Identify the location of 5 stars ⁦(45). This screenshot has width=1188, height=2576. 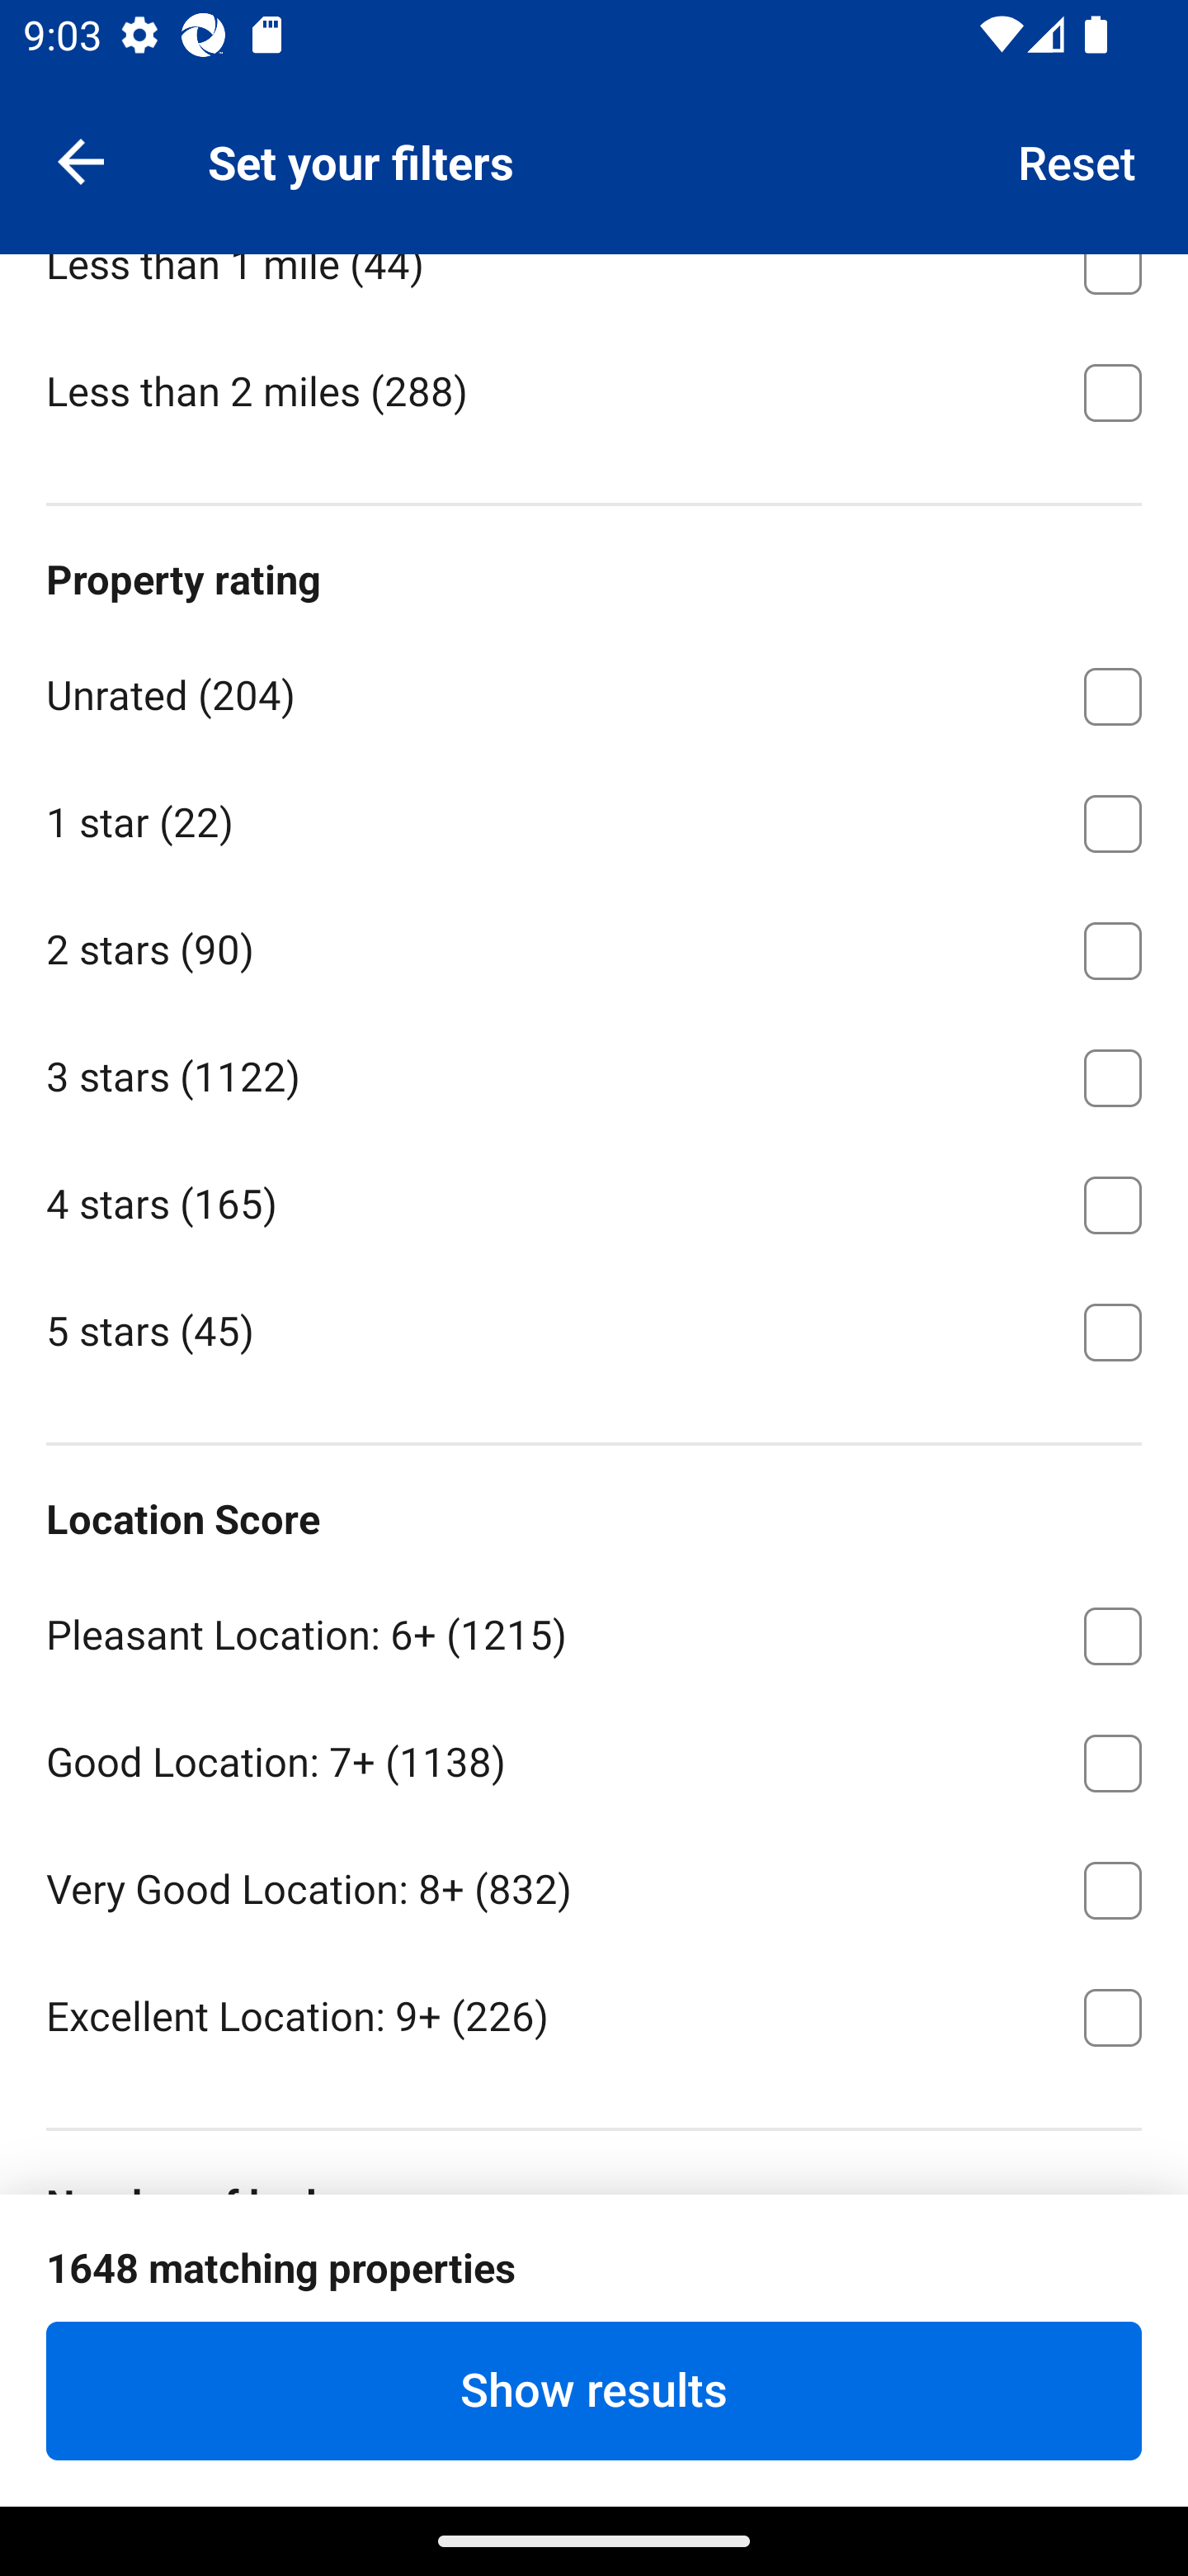
(594, 1329).